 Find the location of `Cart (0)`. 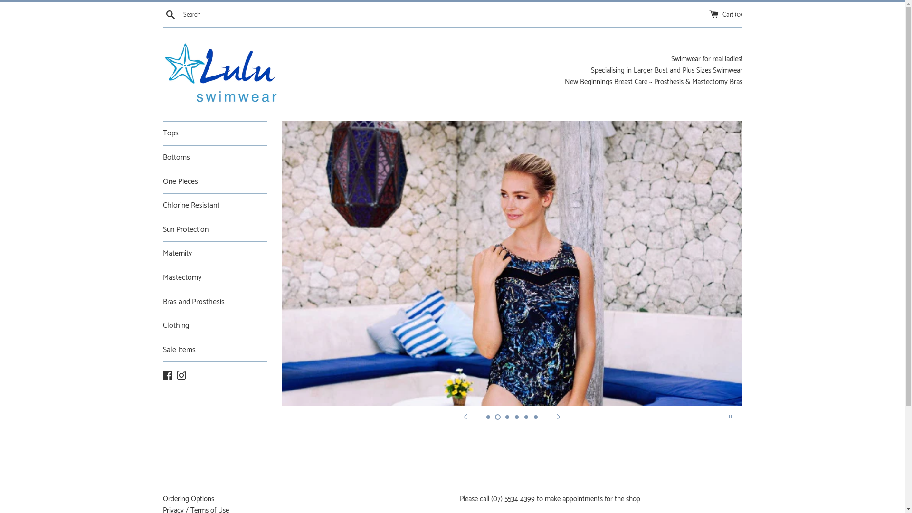

Cart (0) is located at coordinates (725, 15).